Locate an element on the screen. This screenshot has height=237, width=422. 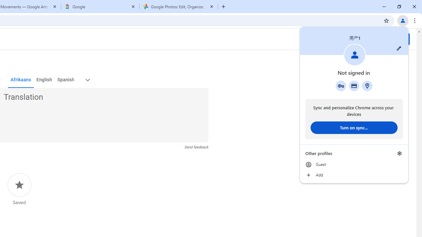
Afrikaans is located at coordinates (20, 80).